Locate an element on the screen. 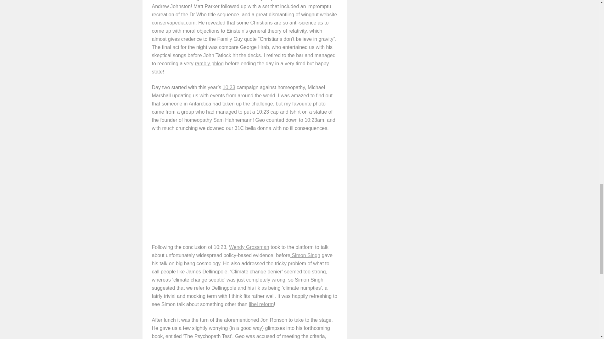  rambly phlog is located at coordinates (209, 63).